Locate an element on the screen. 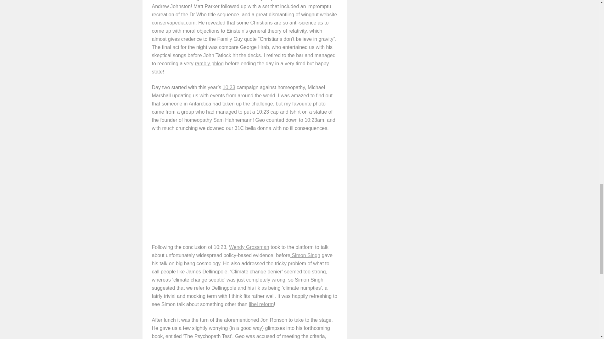  rambly phlog is located at coordinates (209, 63).